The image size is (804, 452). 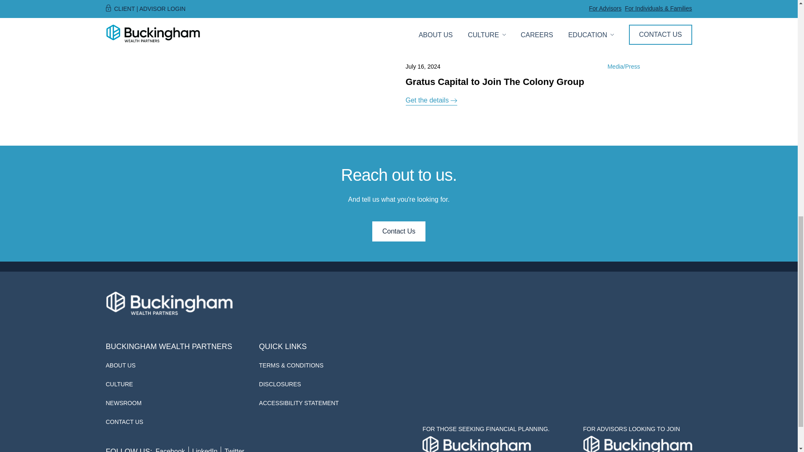 I want to click on NEWSROOM, so click(x=123, y=403).